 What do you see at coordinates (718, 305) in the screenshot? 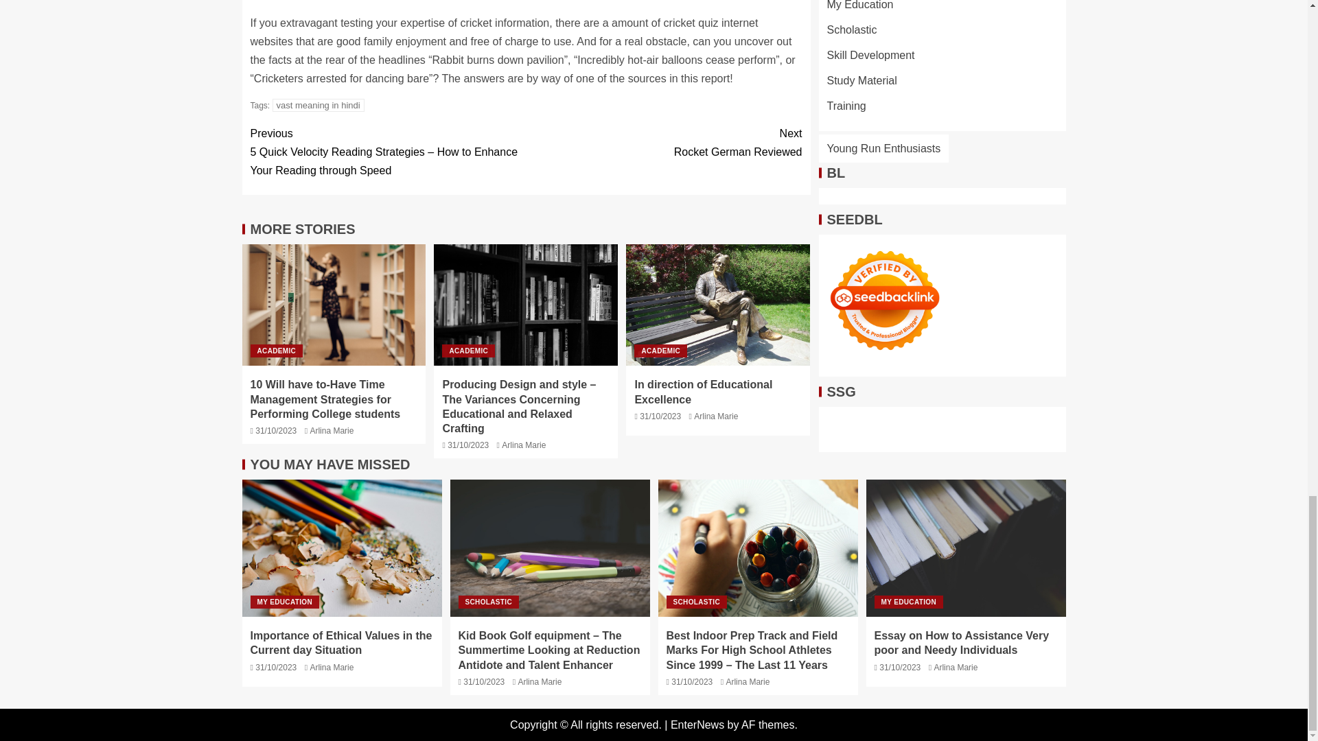
I see `In direction of Educational Excellence` at bounding box center [718, 305].